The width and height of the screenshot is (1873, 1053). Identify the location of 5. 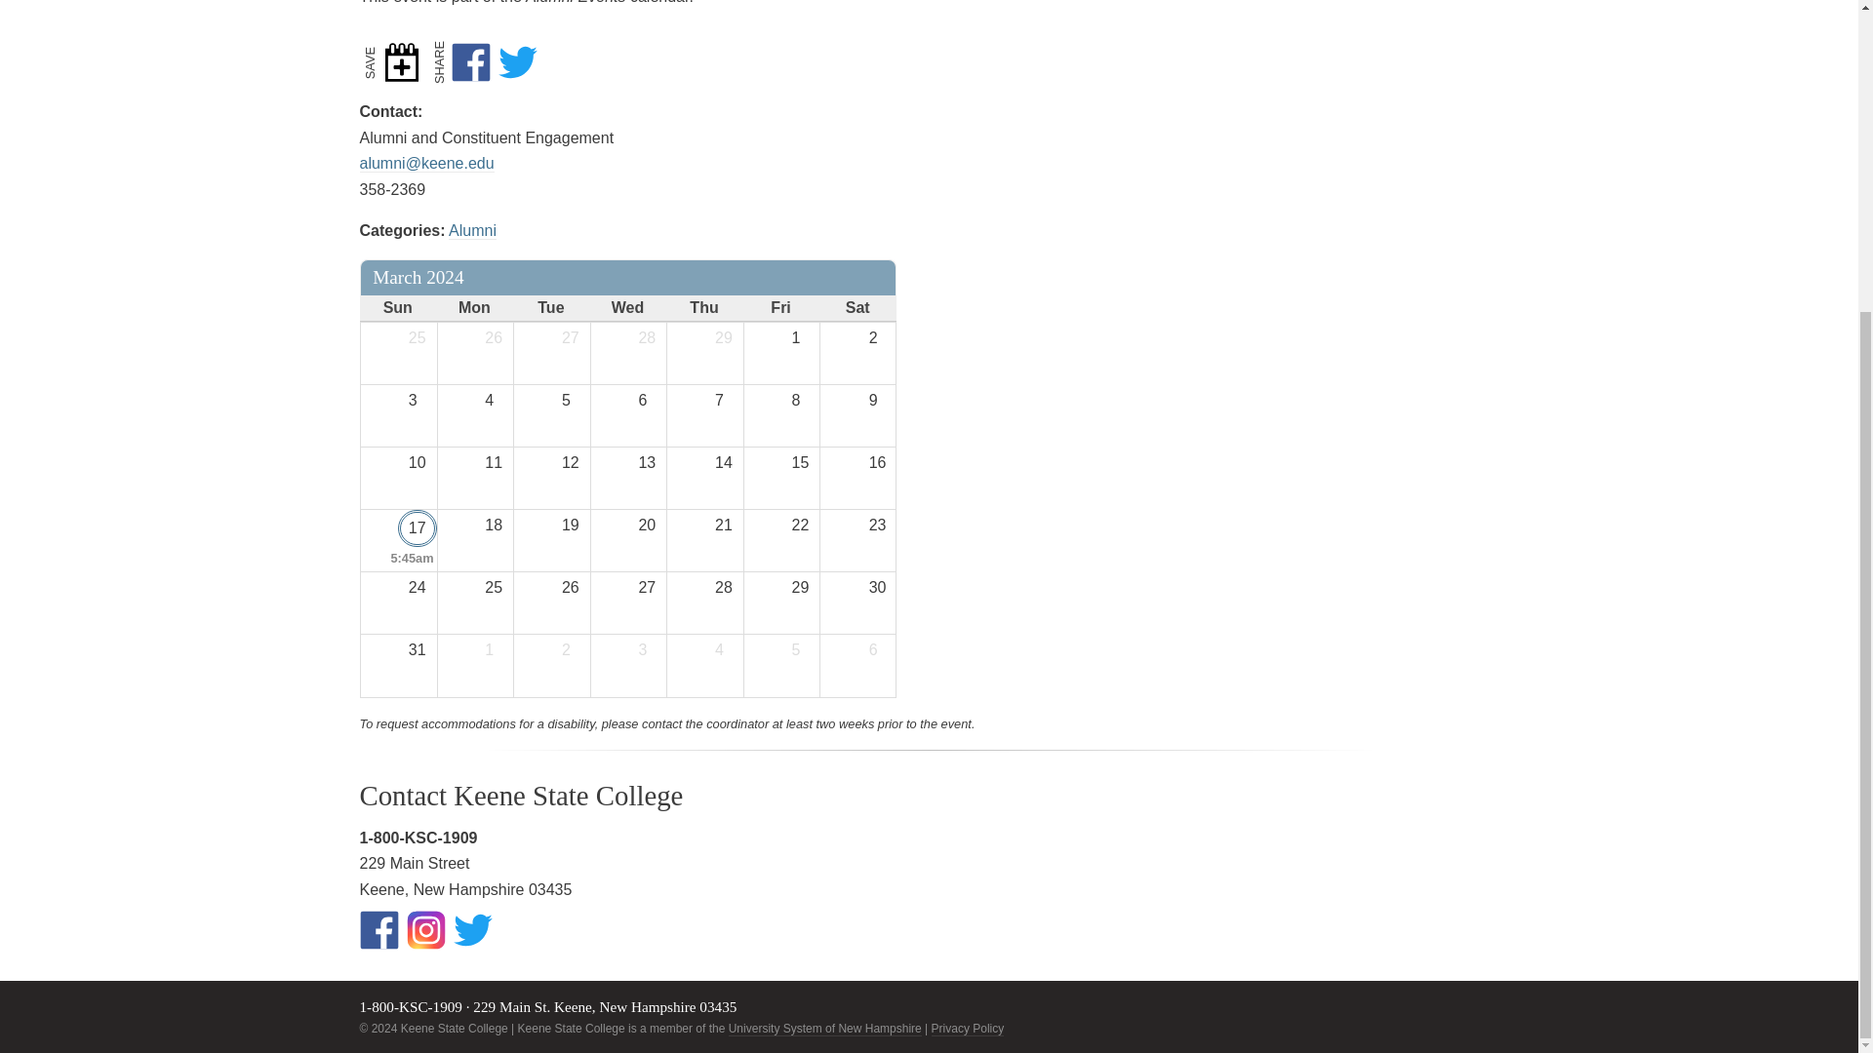
(572, 400).